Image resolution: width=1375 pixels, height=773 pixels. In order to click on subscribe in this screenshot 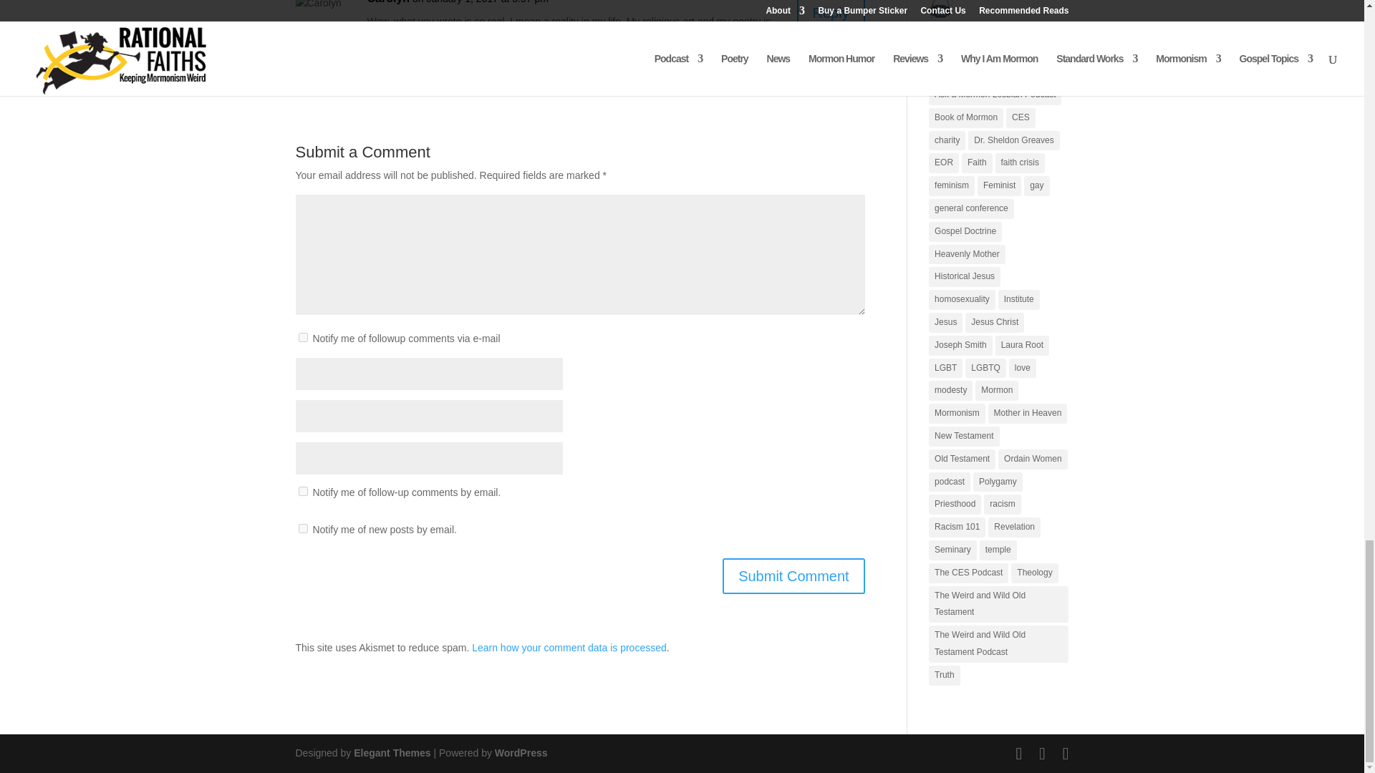, I will do `click(302, 491)`.